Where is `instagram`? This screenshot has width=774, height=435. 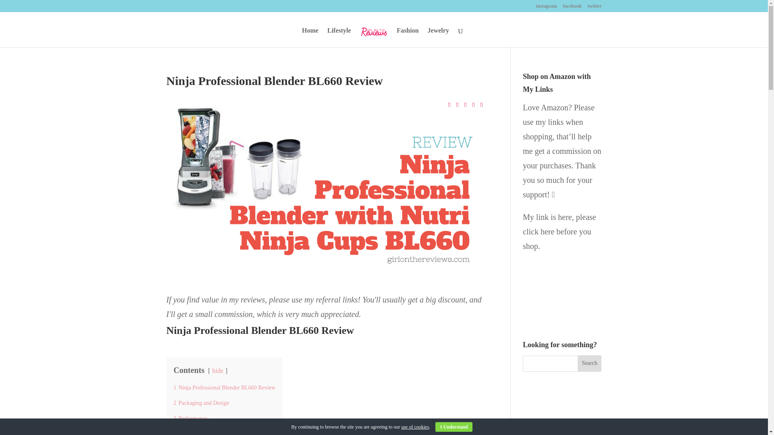
instagram is located at coordinates (547, 8).